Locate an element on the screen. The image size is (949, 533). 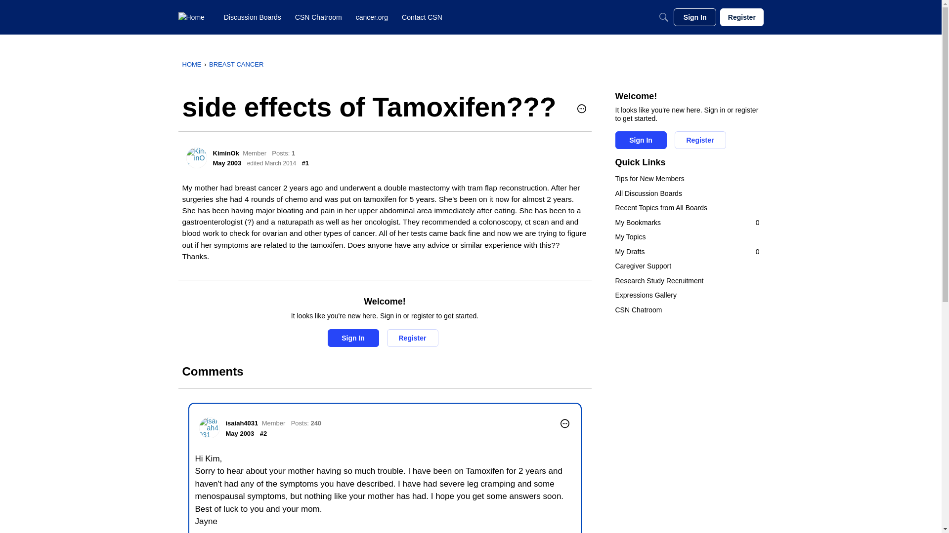
Tips for New Members is located at coordinates (687, 179).